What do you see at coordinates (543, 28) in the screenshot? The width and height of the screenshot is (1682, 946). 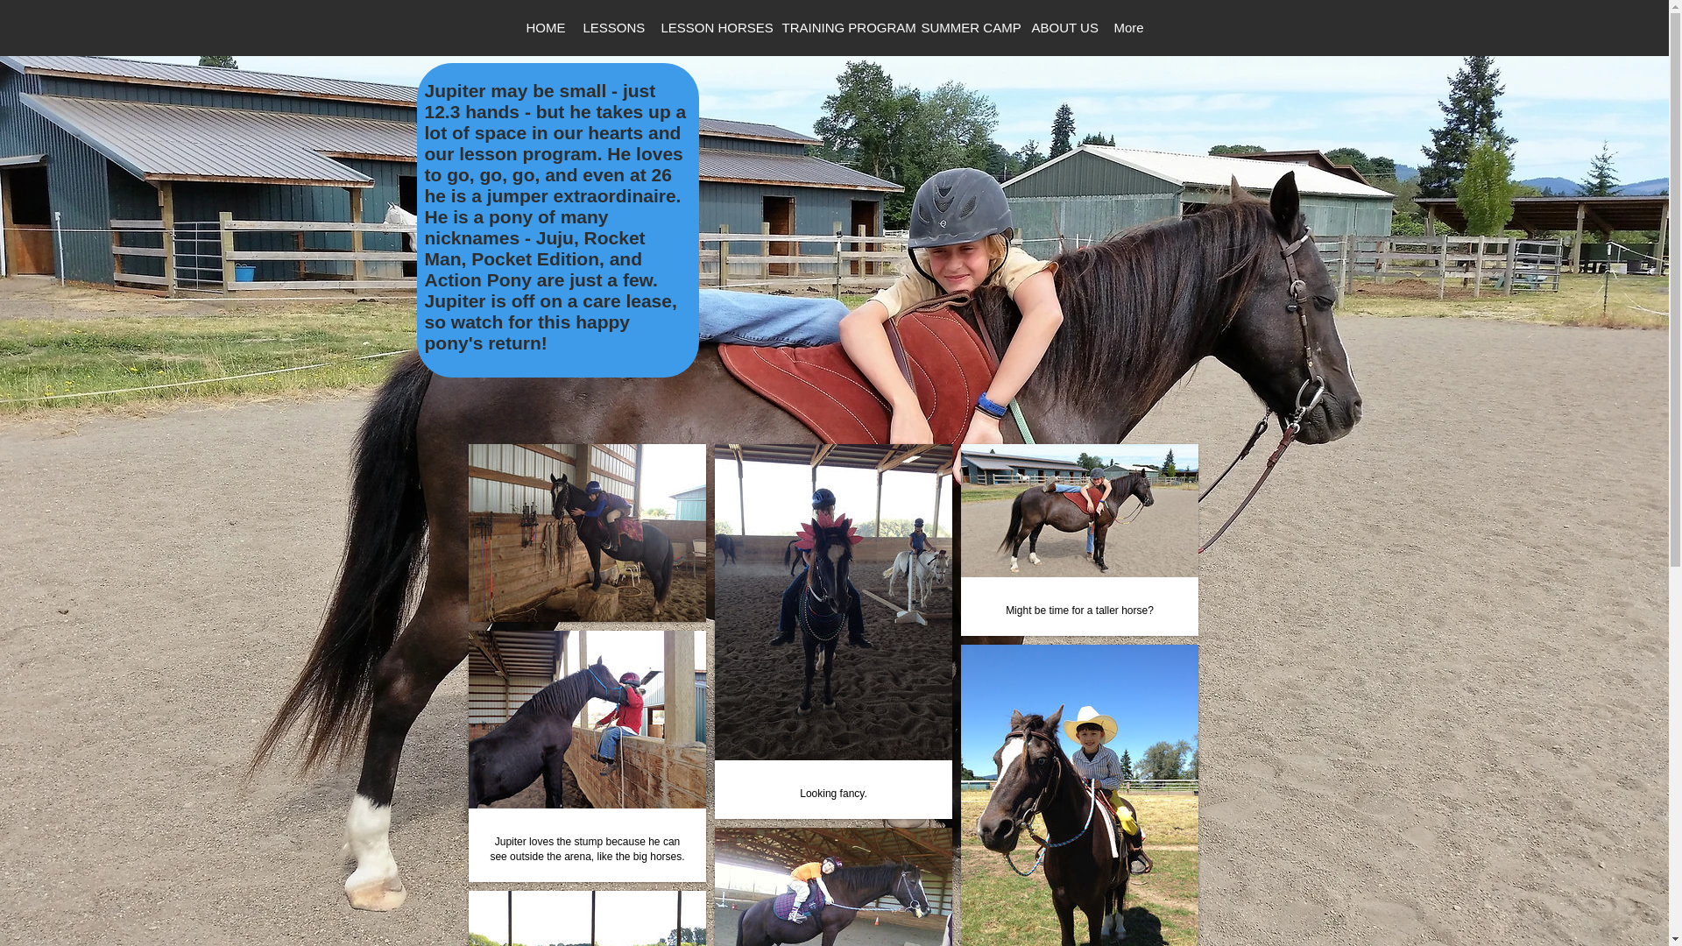 I see `HOME` at bounding box center [543, 28].